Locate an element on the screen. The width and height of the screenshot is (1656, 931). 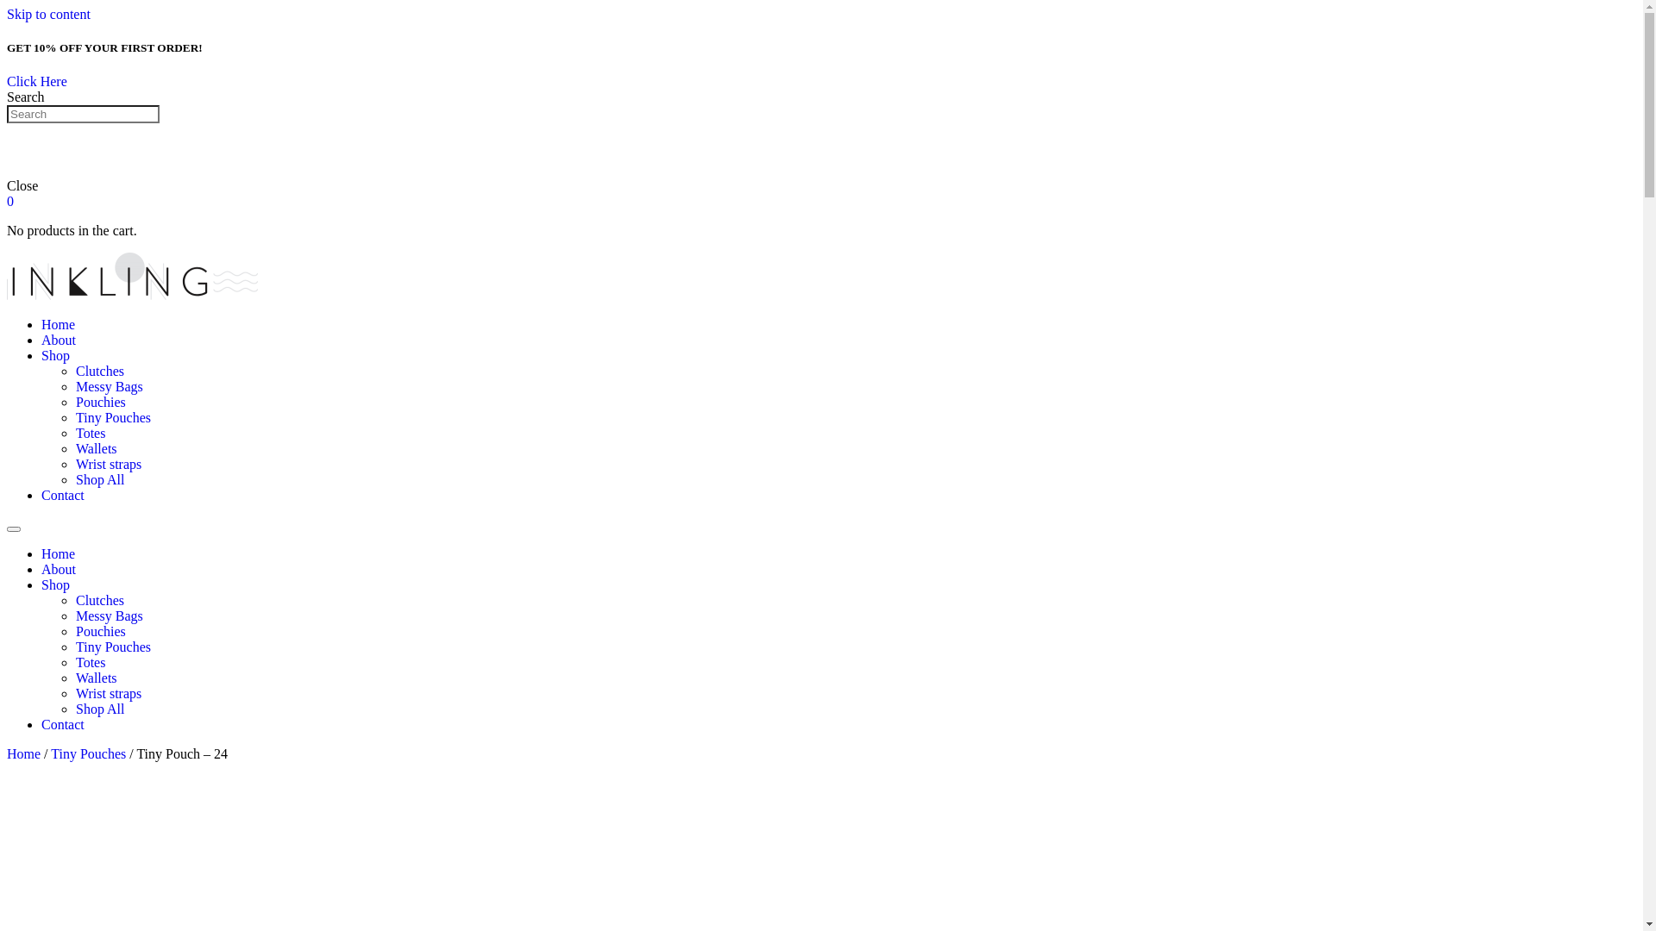
Skip to content is located at coordinates (48, 14).